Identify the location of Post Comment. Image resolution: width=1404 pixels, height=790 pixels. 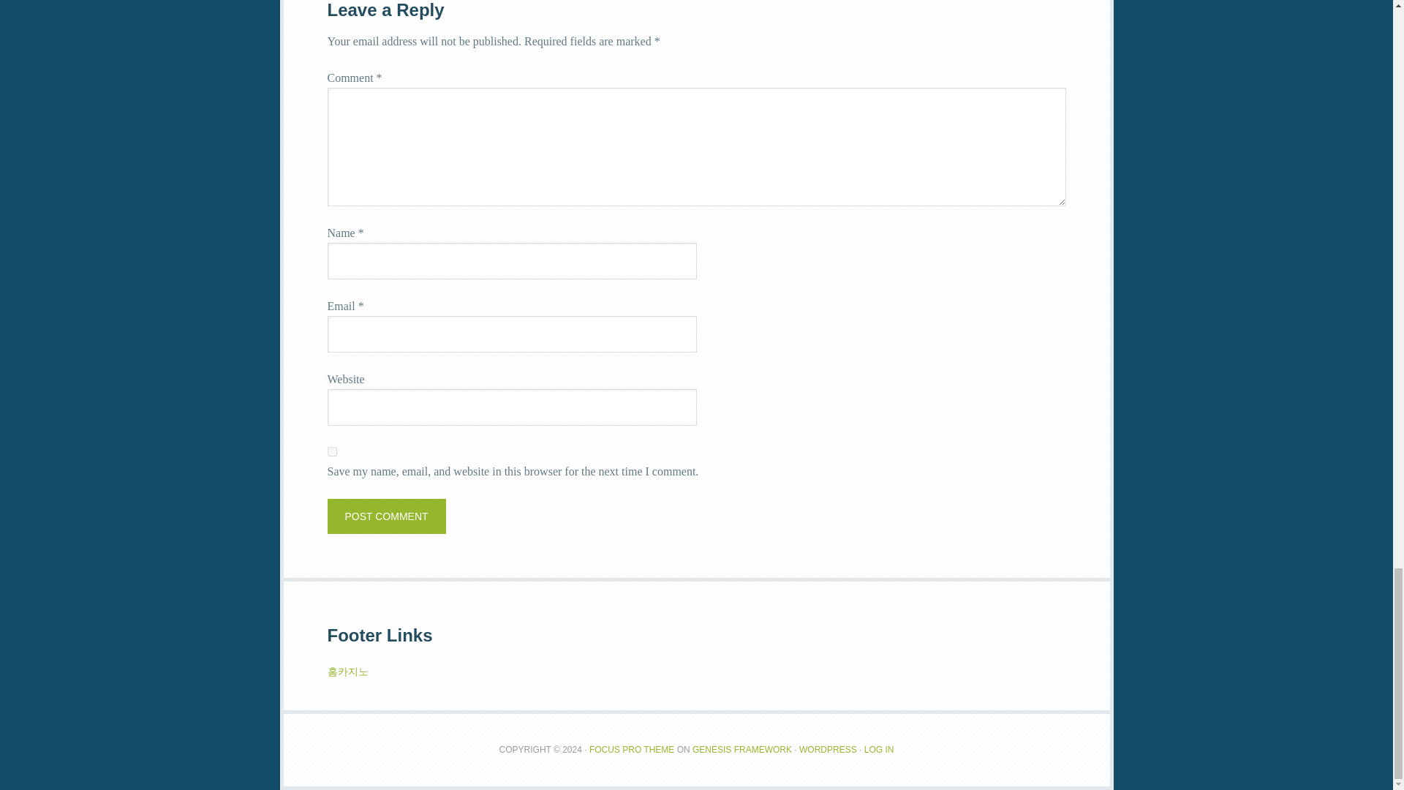
(386, 516).